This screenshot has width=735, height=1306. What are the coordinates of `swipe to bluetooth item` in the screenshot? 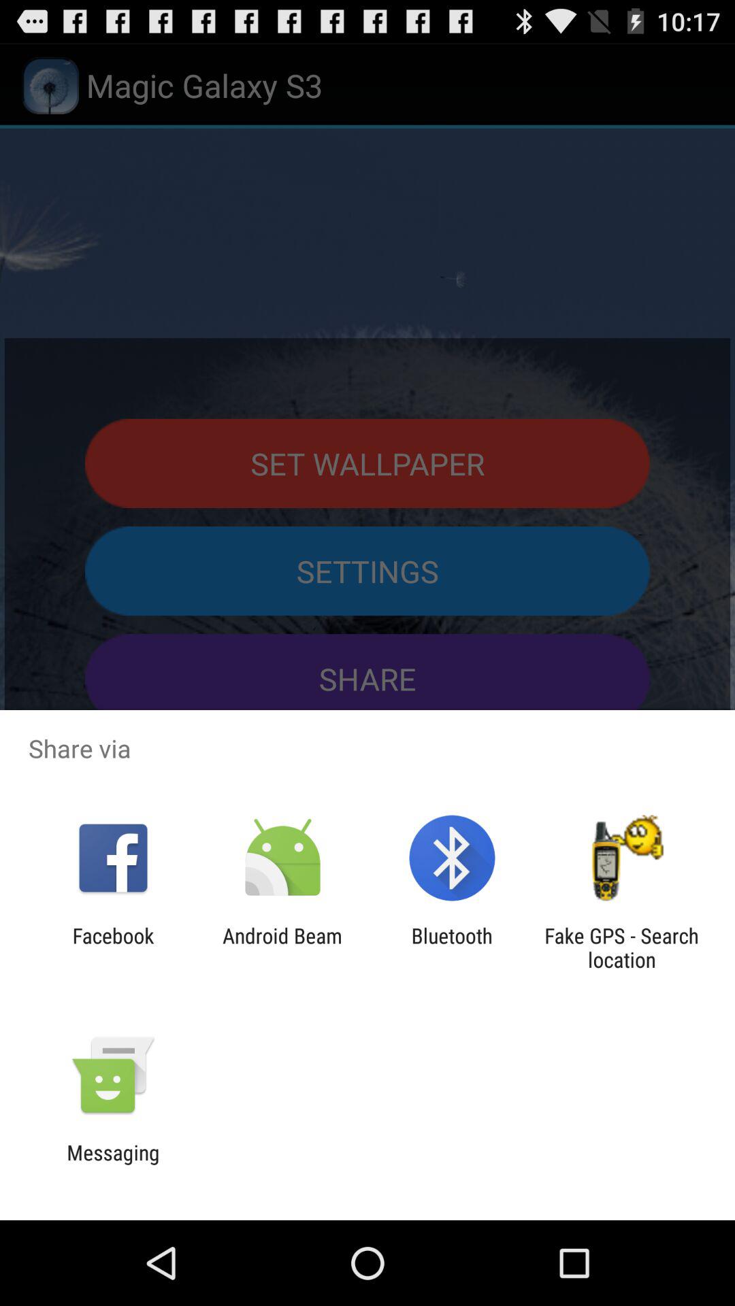 It's located at (452, 948).